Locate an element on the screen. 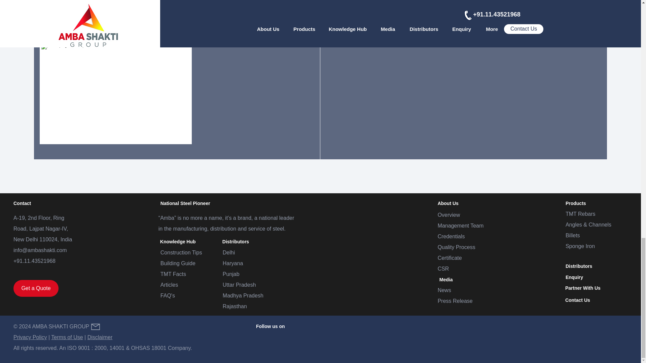  Articles is located at coordinates (169, 285).